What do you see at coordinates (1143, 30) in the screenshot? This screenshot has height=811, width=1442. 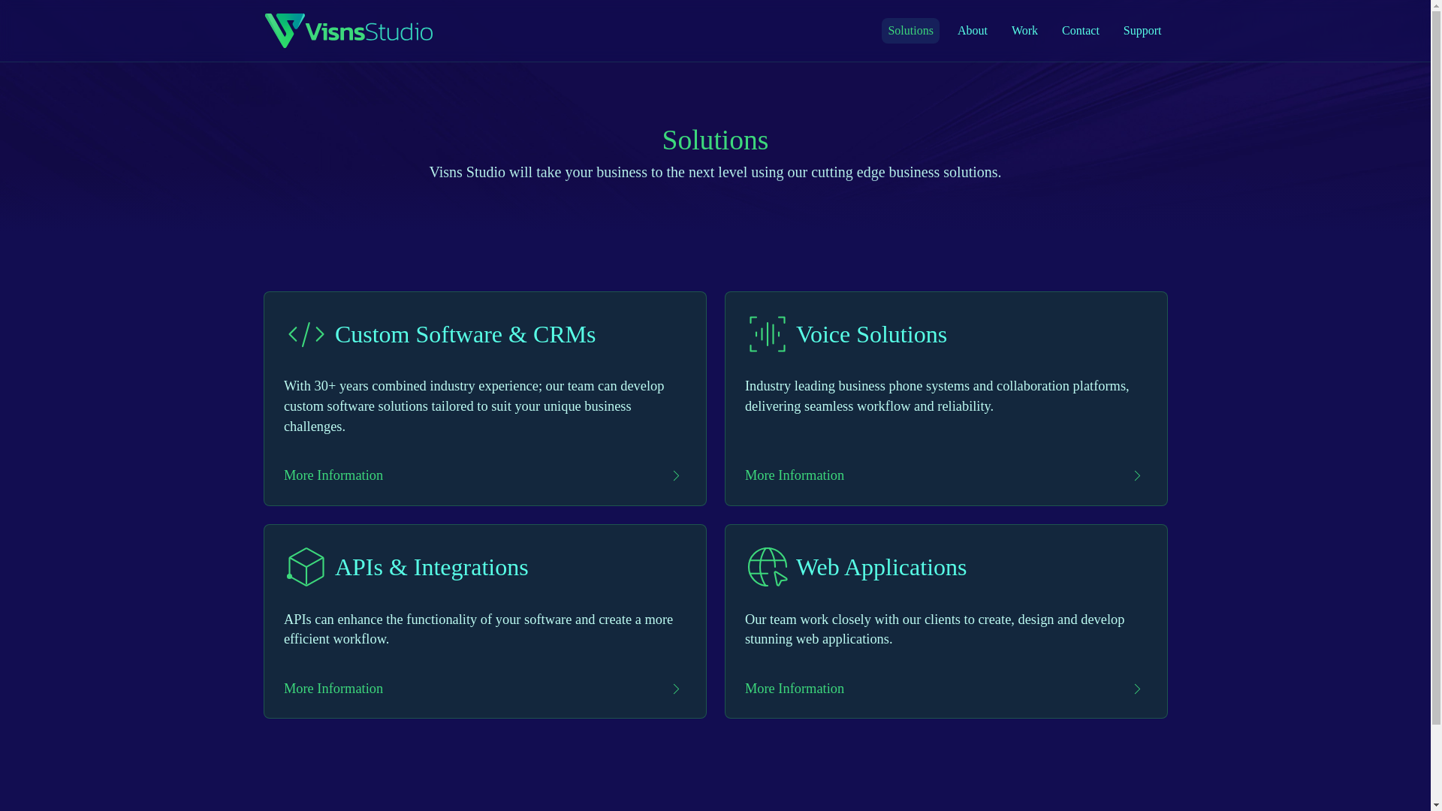 I see `Support` at bounding box center [1143, 30].